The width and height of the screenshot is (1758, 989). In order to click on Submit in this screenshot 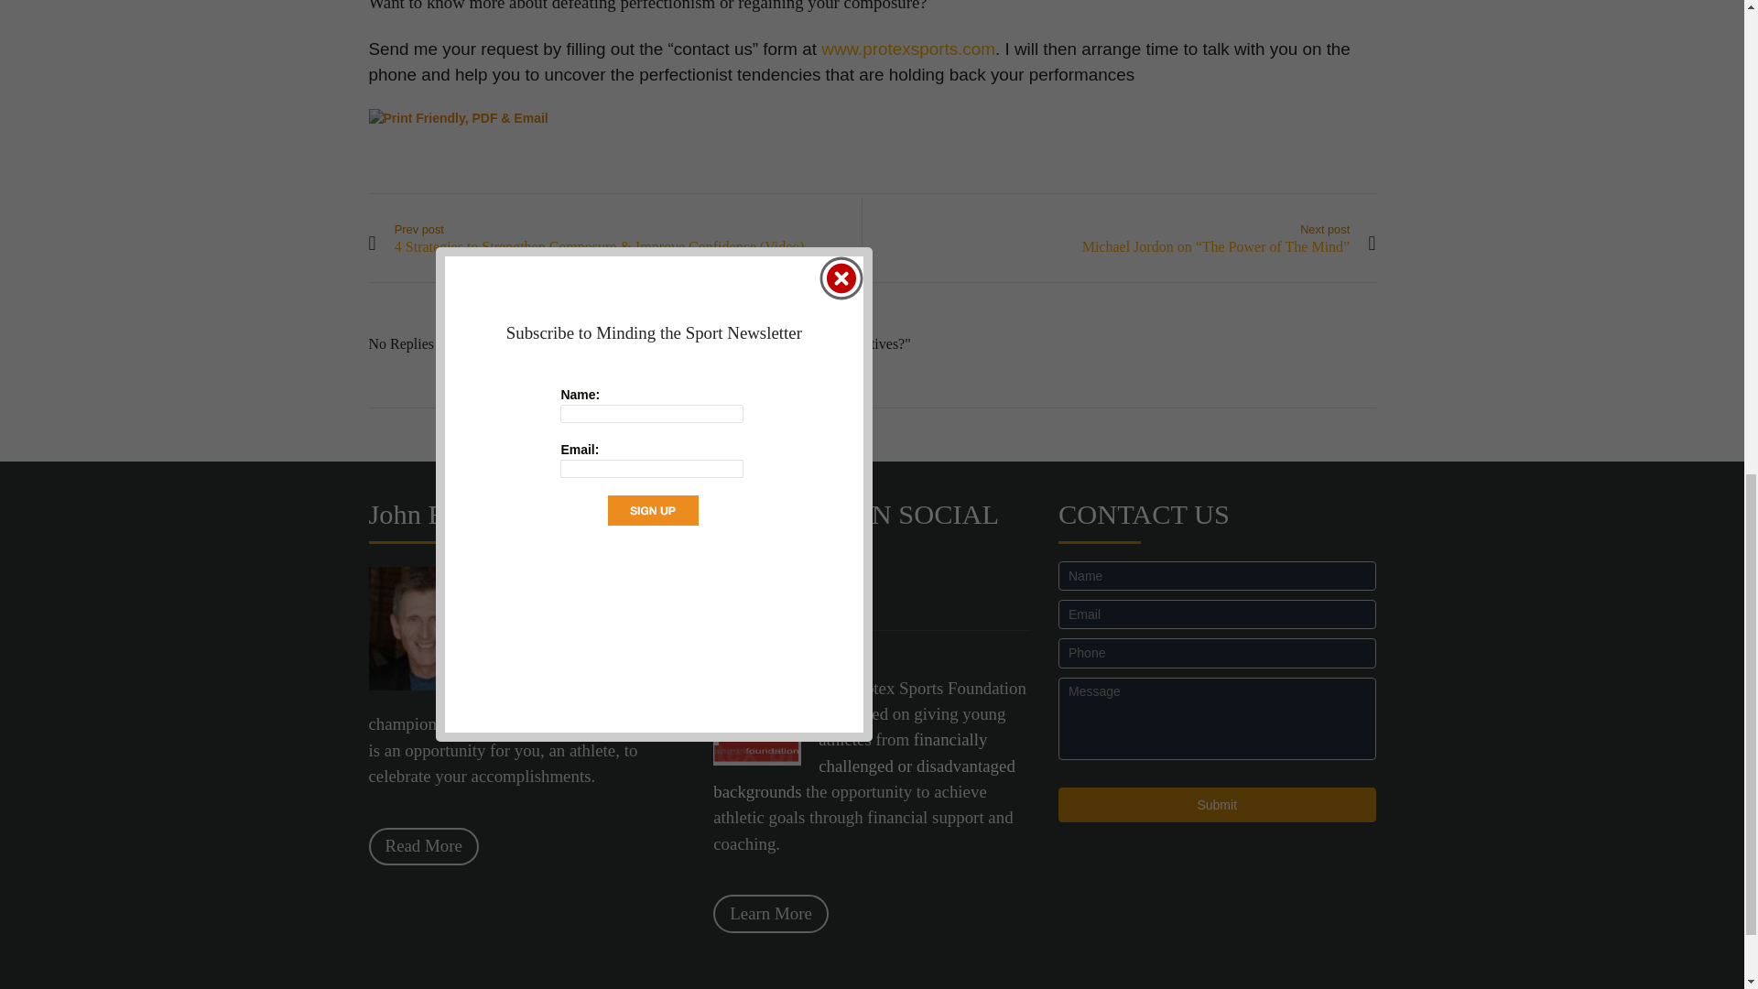, I will do `click(1217, 804)`.